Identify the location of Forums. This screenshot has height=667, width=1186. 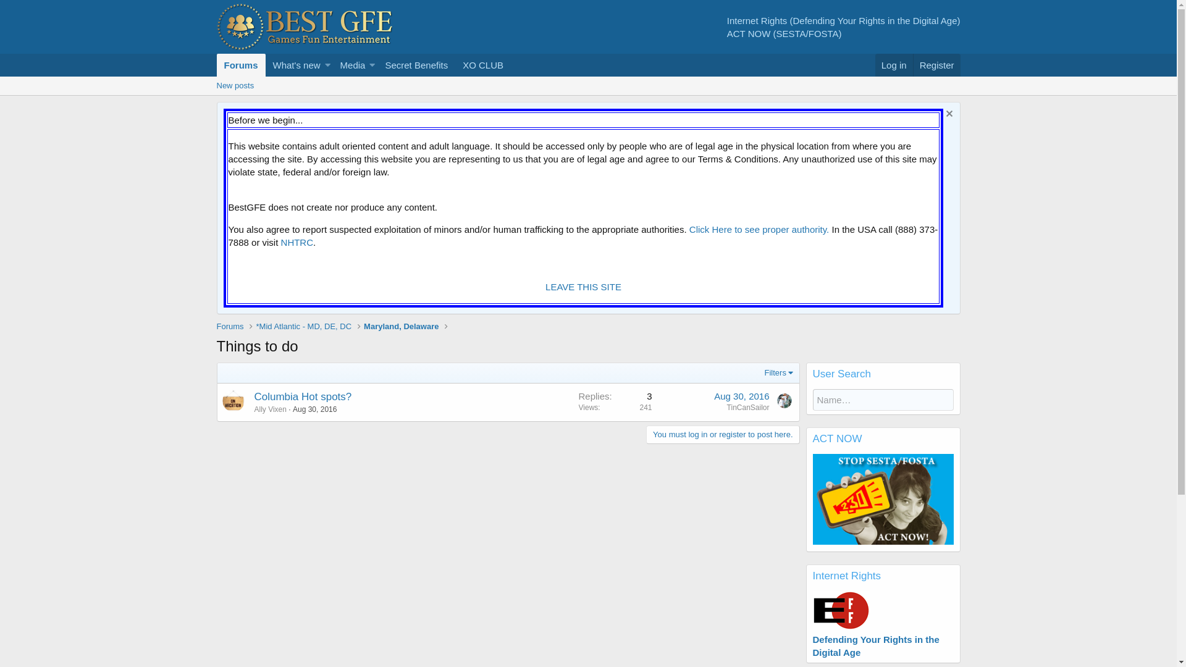
(241, 65).